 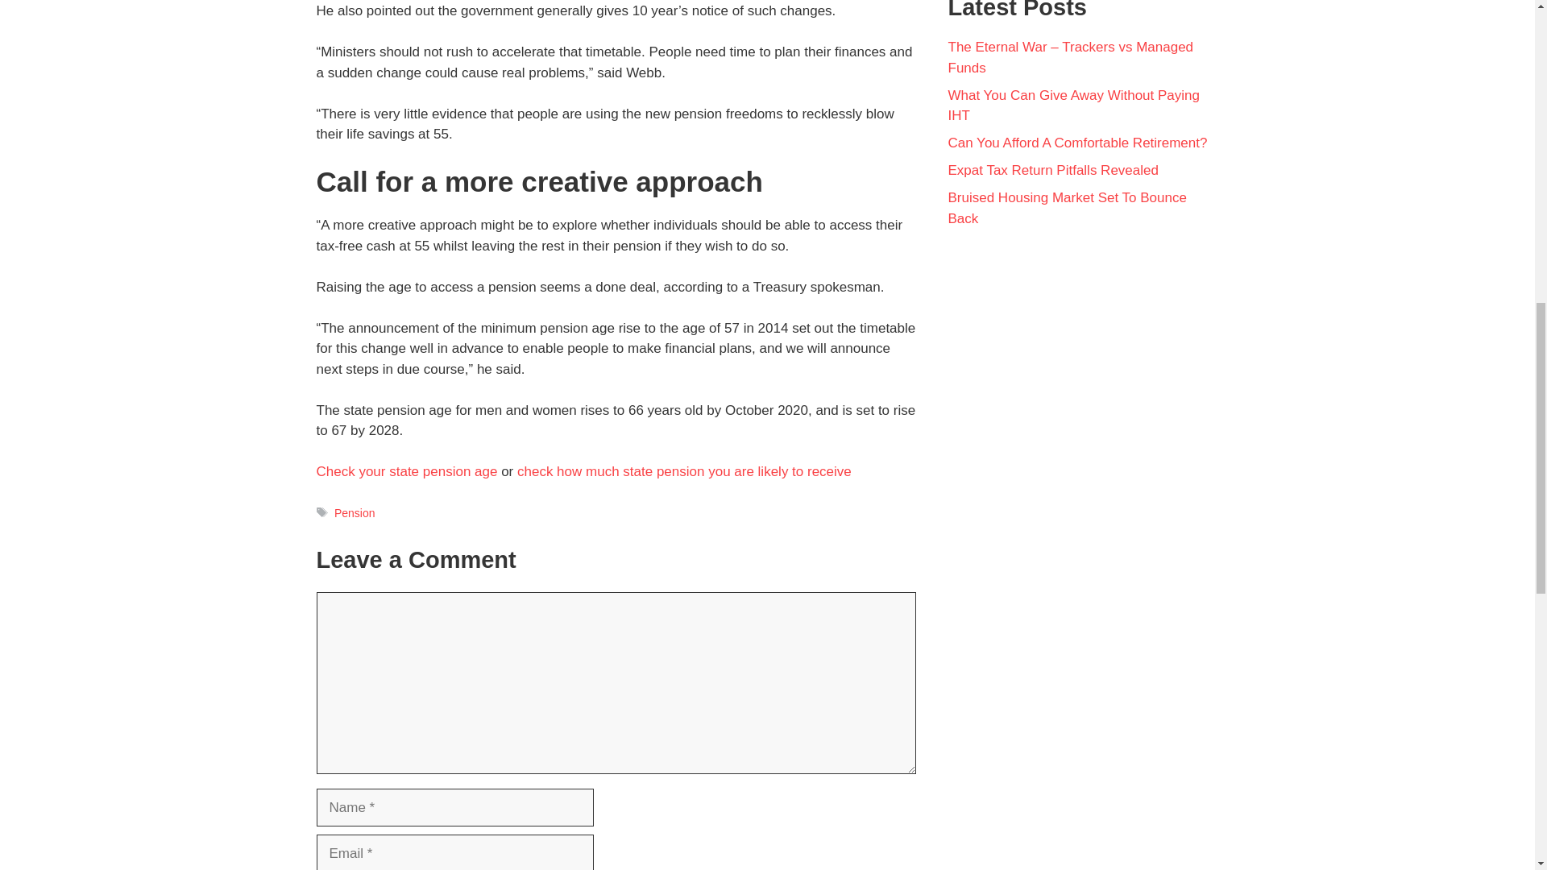 What do you see at coordinates (684, 471) in the screenshot?
I see `check how much state pension you are likely to receive` at bounding box center [684, 471].